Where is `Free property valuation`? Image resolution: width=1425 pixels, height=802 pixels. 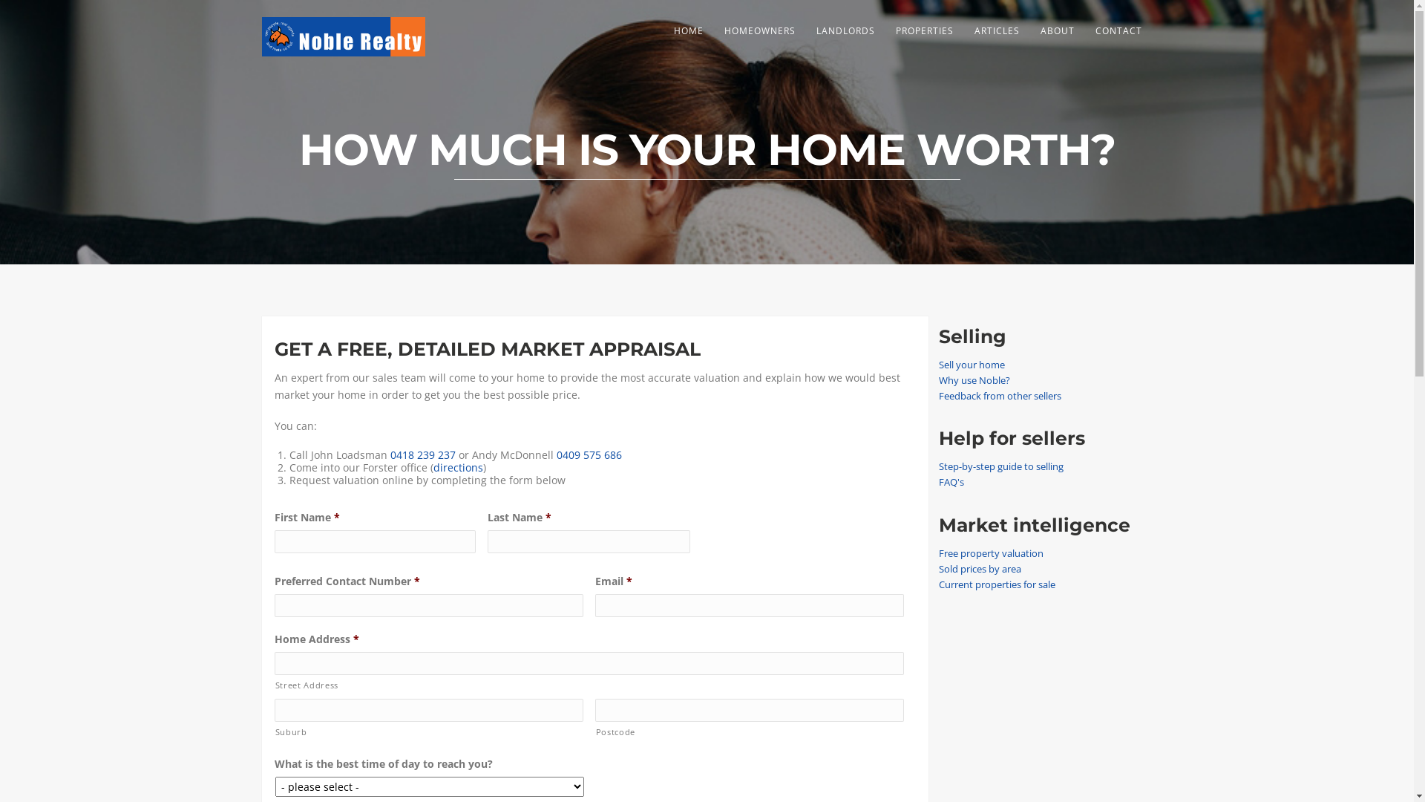
Free property valuation is located at coordinates (990, 553).